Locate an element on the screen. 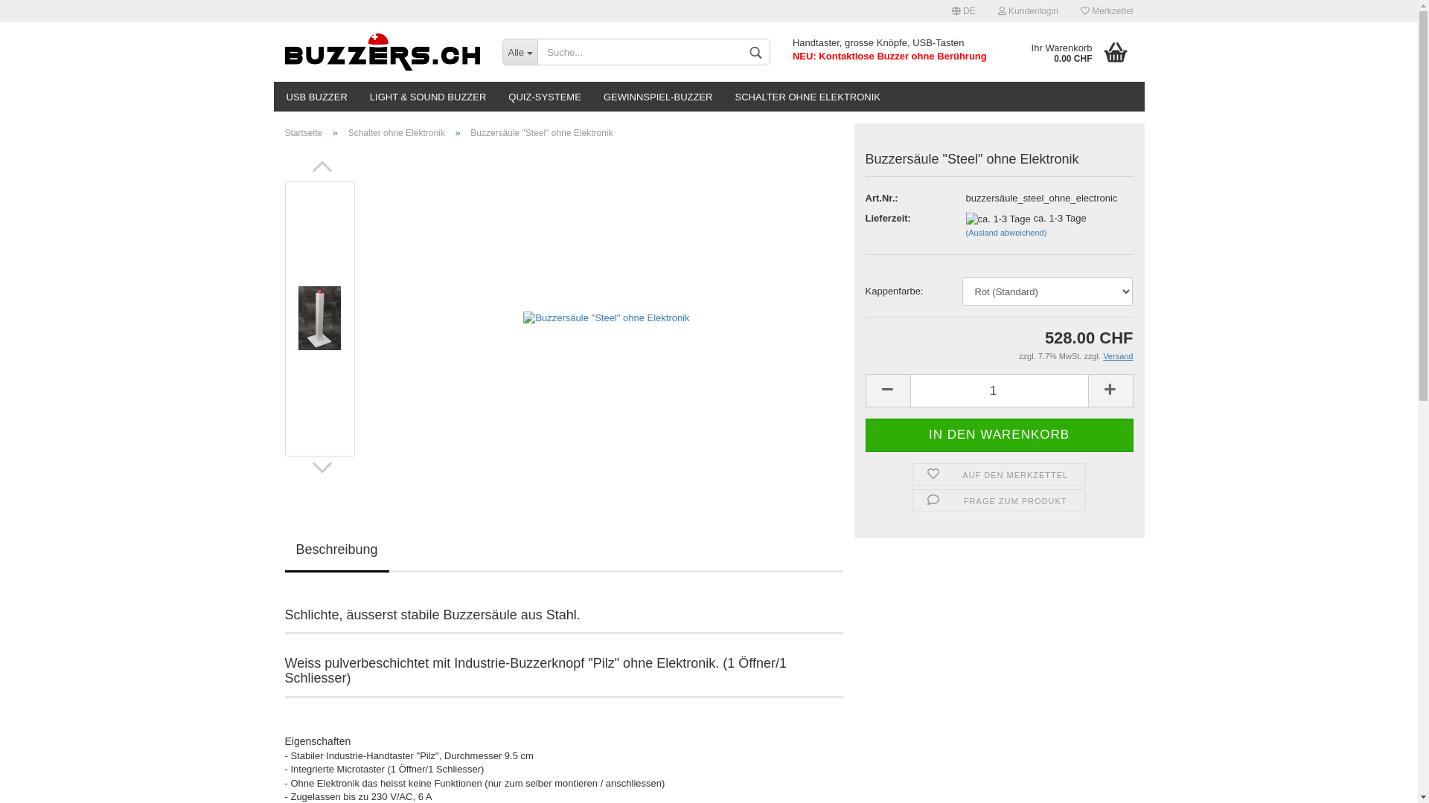  DE is located at coordinates (964, 11).